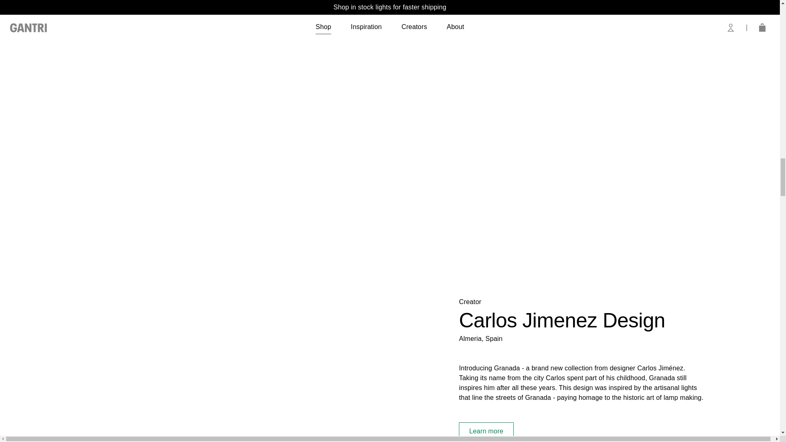  I want to click on Learn more, so click(486, 431).